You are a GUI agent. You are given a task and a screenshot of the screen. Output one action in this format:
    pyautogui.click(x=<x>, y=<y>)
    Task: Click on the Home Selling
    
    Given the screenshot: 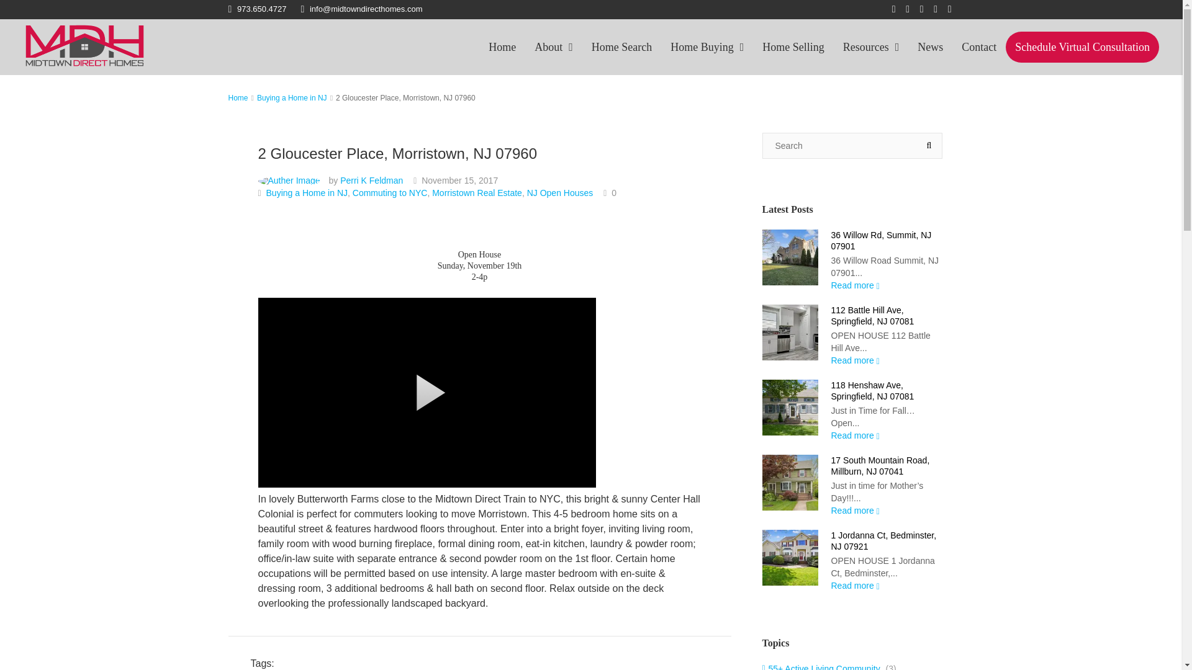 What is the action you would take?
    pyautogui.click(x=793, y=47)
    